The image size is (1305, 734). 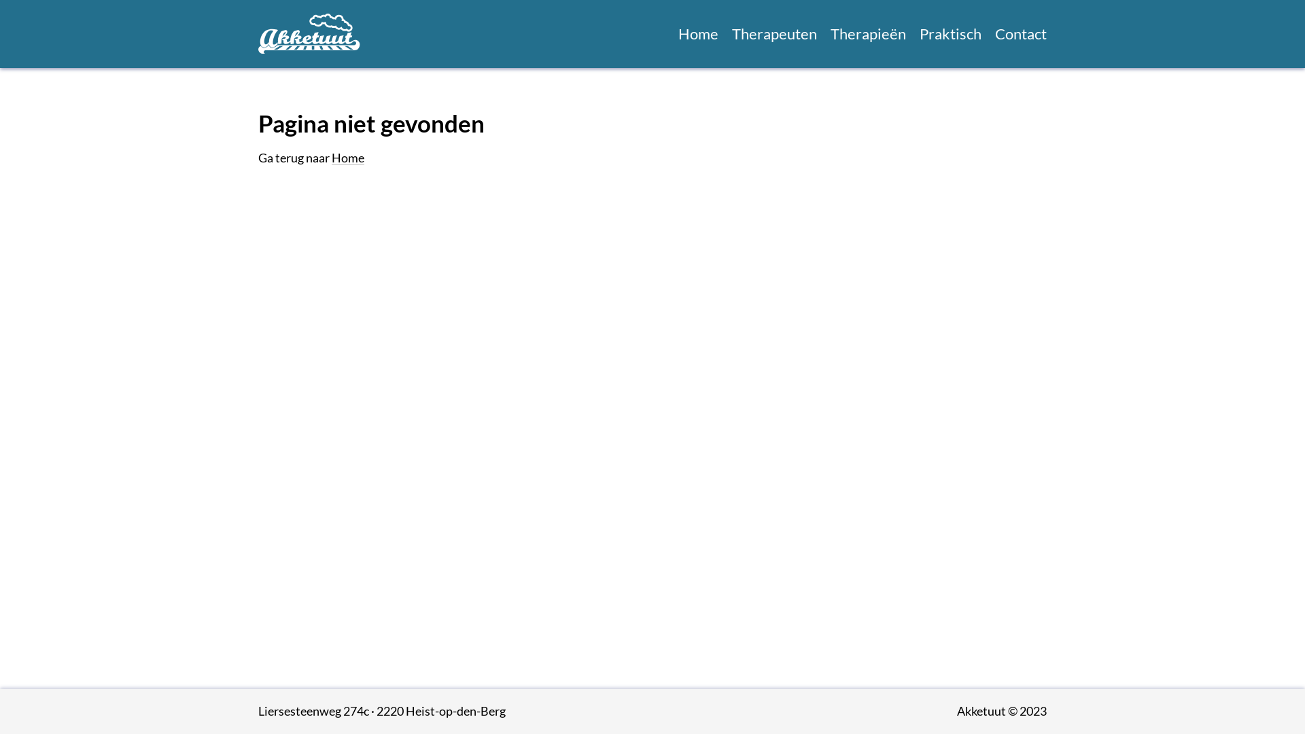 What do you see at coordinates (699, 34) in the screenshot?
I see `Home` at bounding box center [699, 34].